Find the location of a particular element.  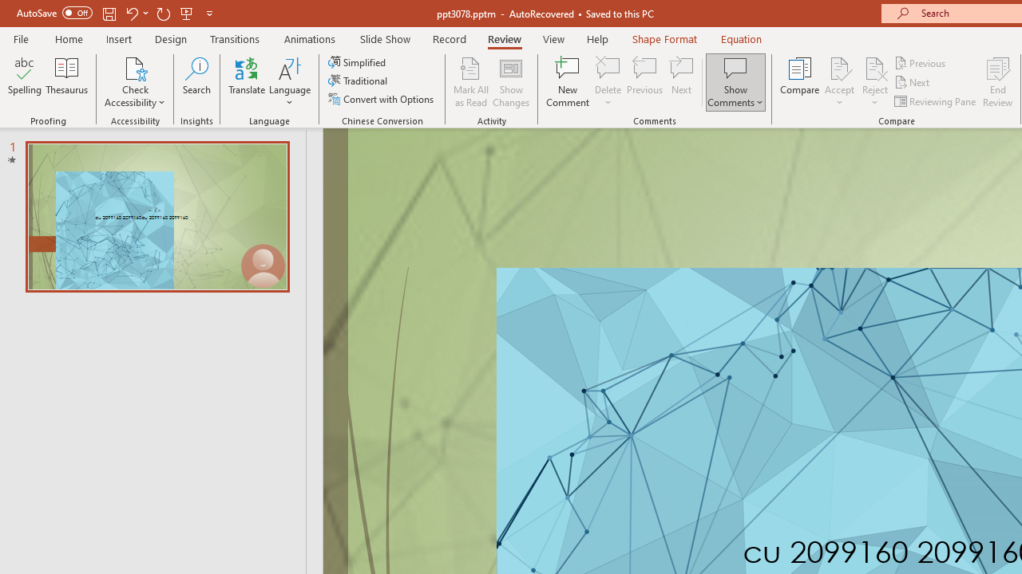

Simplified is located at coordinates (358, 62).